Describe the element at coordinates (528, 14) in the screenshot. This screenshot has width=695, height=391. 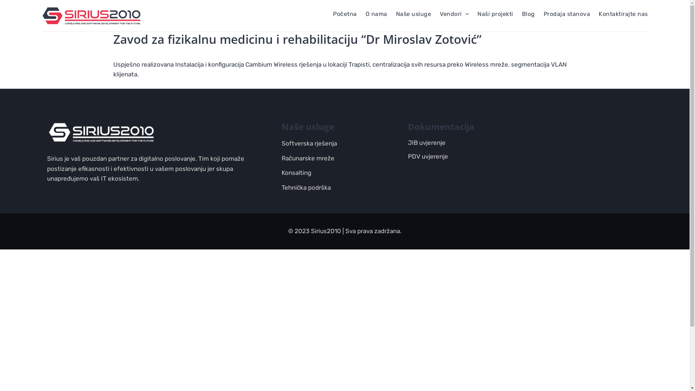
I see `Blog` at that location.